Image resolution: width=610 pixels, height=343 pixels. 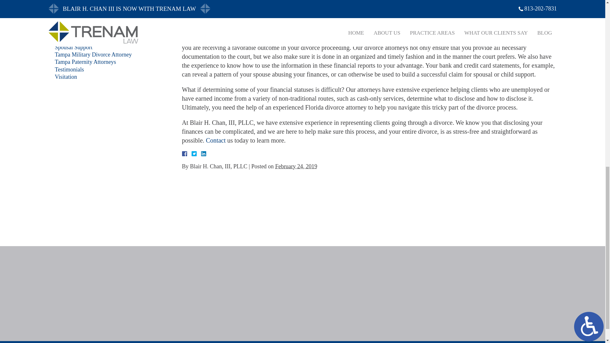 I want to click on 2019-02-24T13:27:49-0800, so click(x=296, y=166).